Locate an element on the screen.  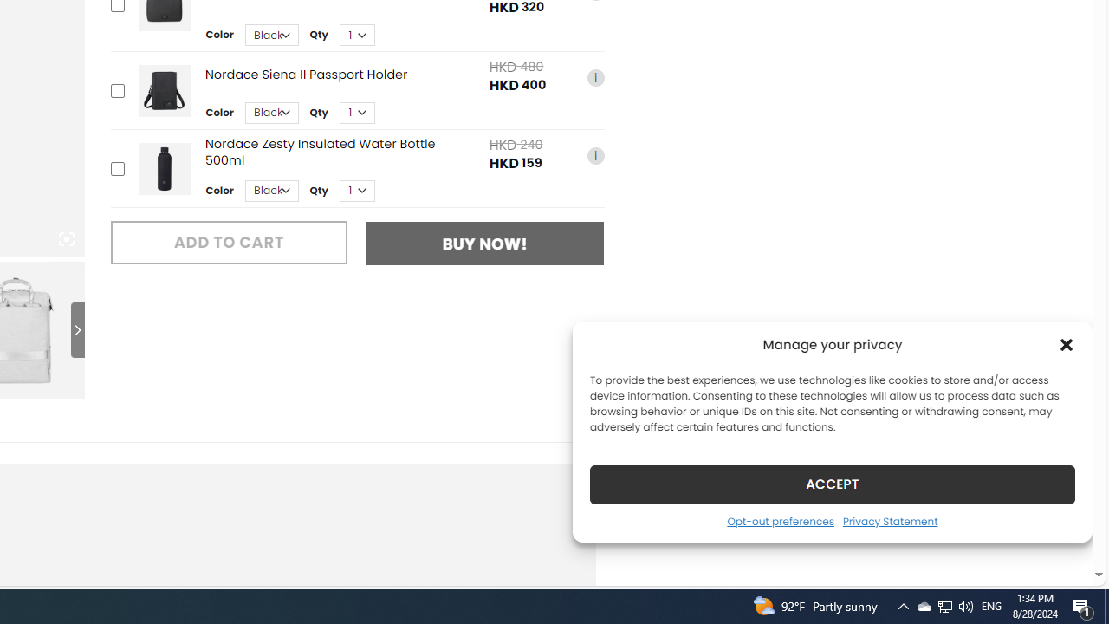
ACCEPT is located at coordinates (832, 484).